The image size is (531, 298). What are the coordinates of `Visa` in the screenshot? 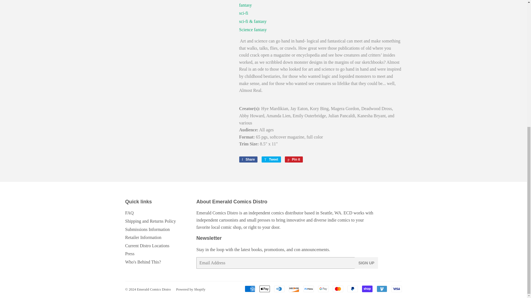 It's located at (396, 289).